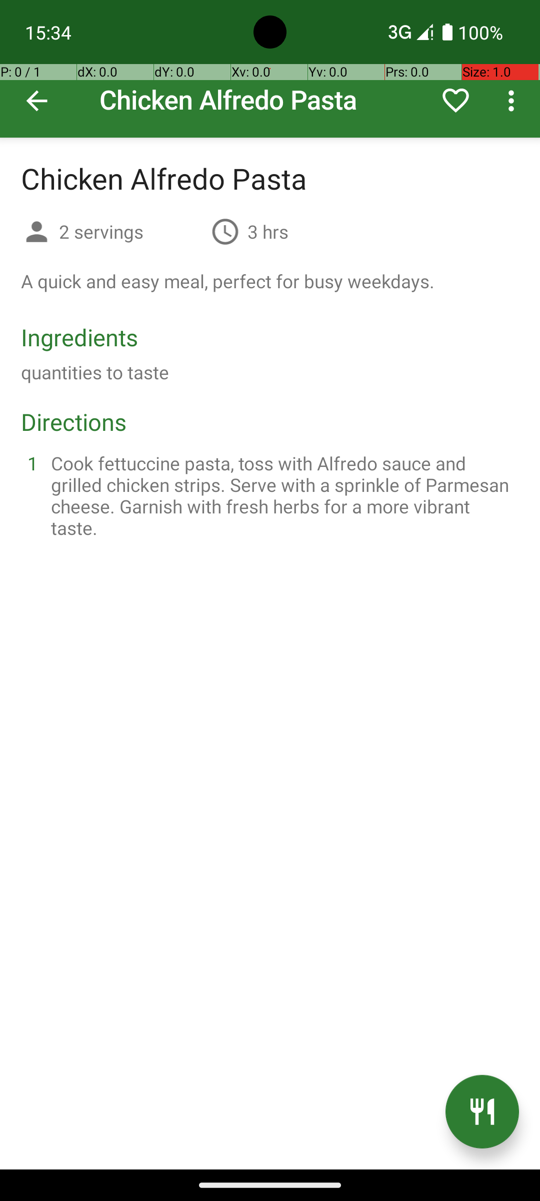  Describe the element at coordinates (456, 101) in the screenshot. I see `Mark as favorite` at that location.